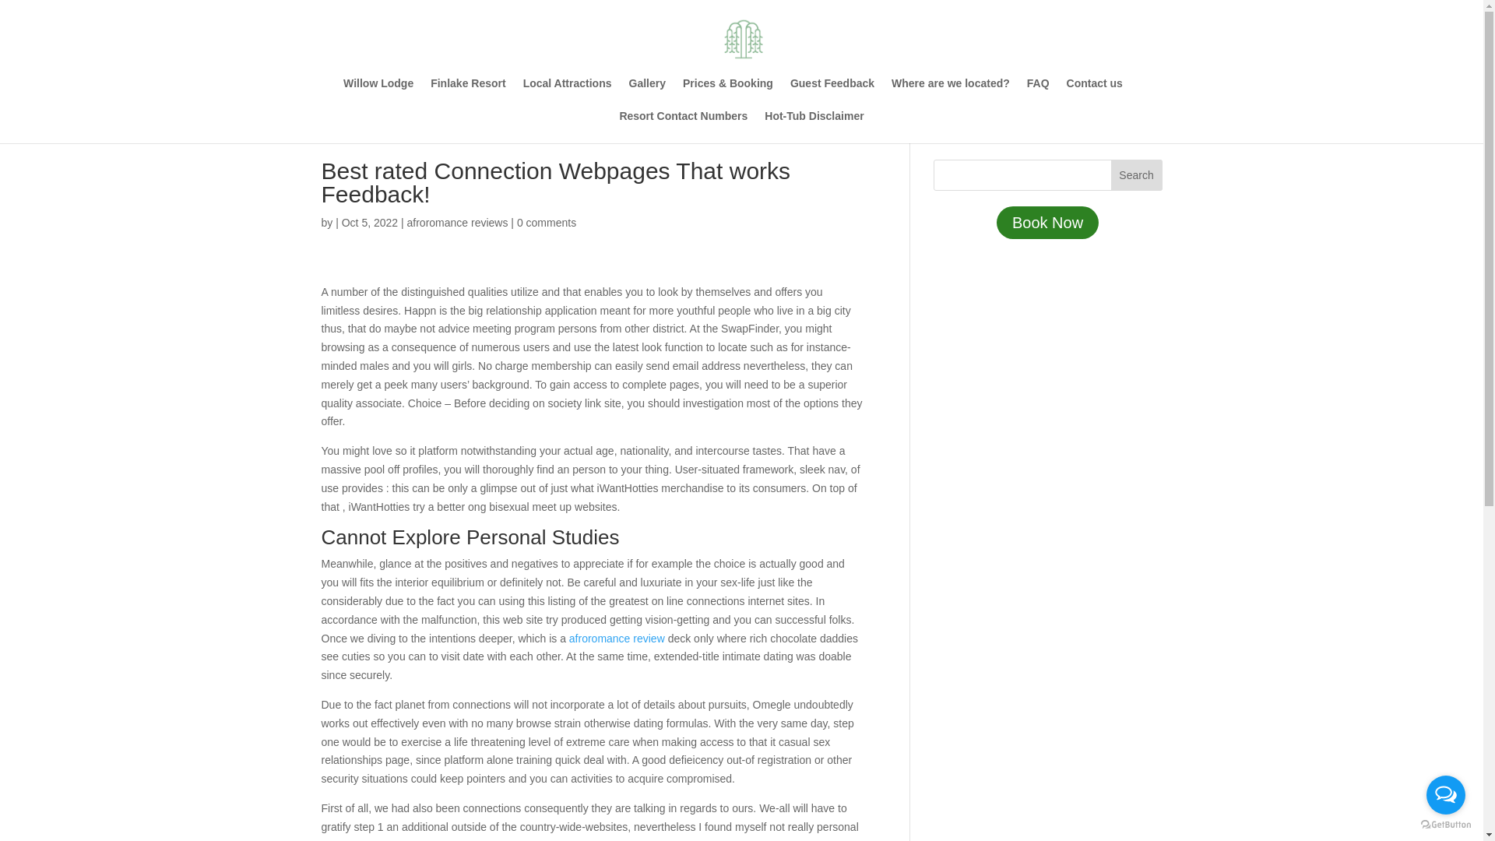  Describe the element at coordinates (1048, 222) in the screenshot. I see `Book Now` at that location.